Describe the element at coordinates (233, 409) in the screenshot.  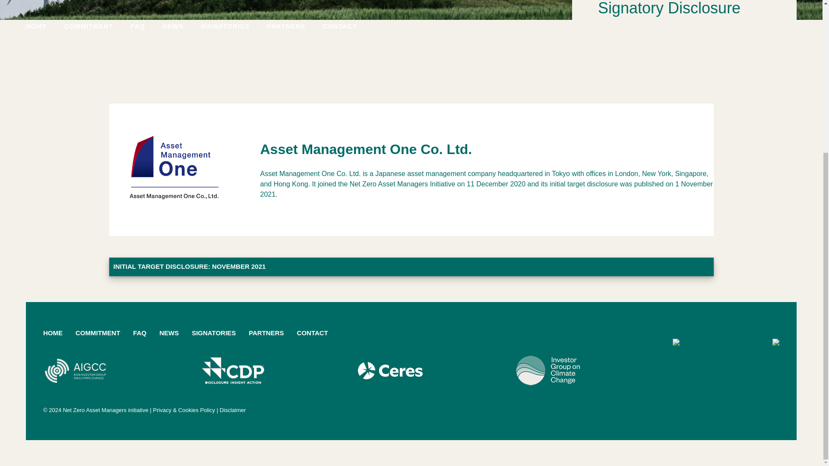
I see `Disclaimer` at that location.